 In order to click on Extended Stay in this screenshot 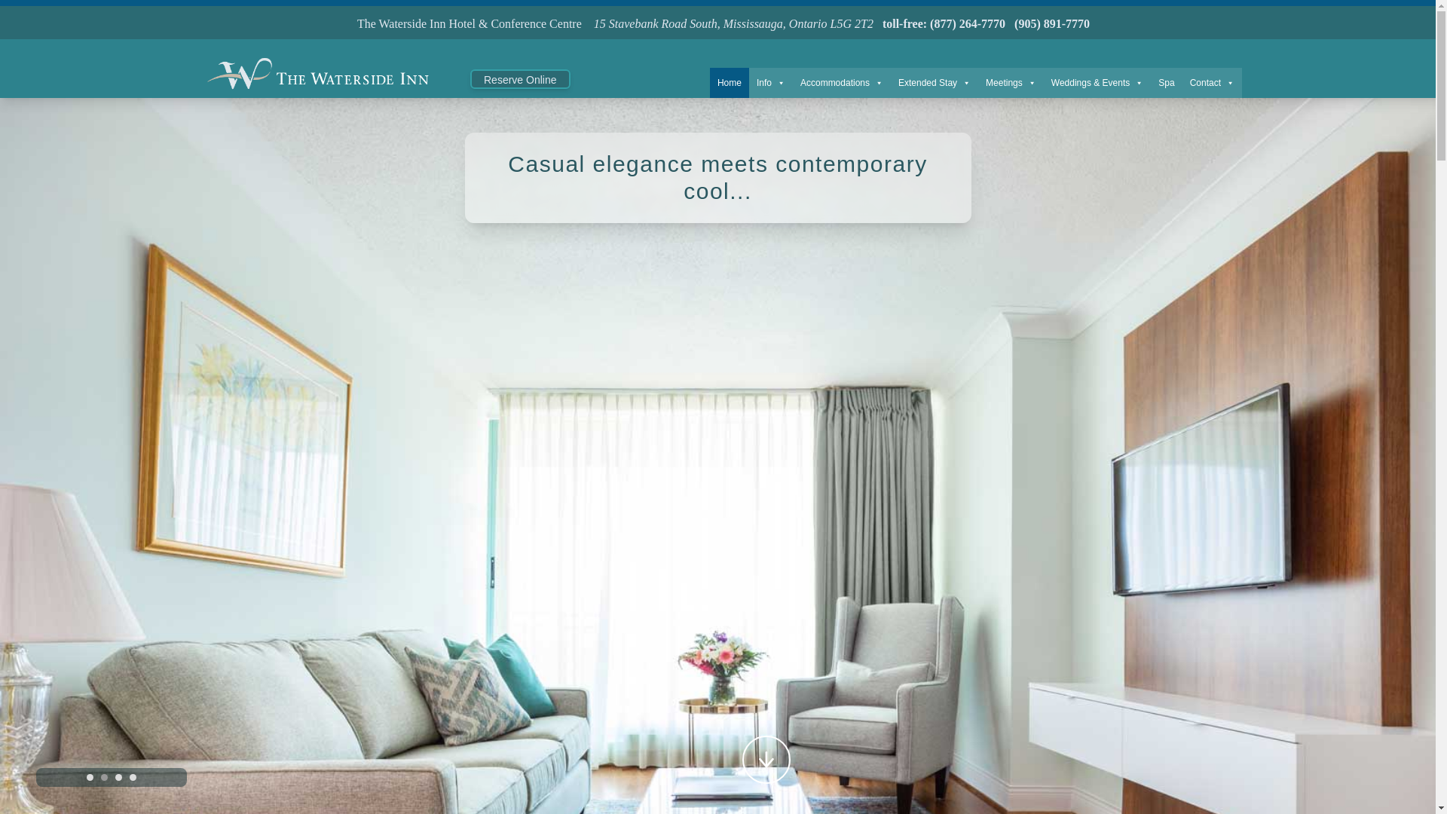, I will do `click(935, 82)`.